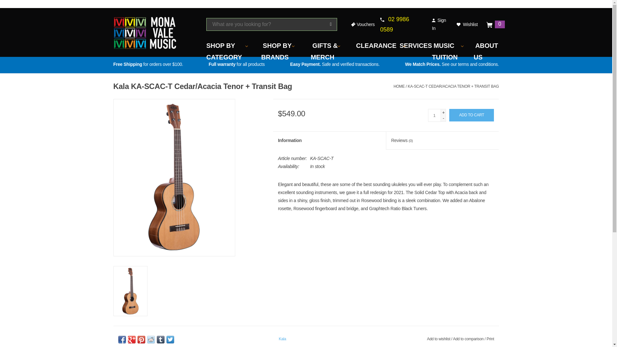  What do you see at coordinates (394, 24) in the screenshot?
I see `02 9986 0589` at bounding box center [394, 24].